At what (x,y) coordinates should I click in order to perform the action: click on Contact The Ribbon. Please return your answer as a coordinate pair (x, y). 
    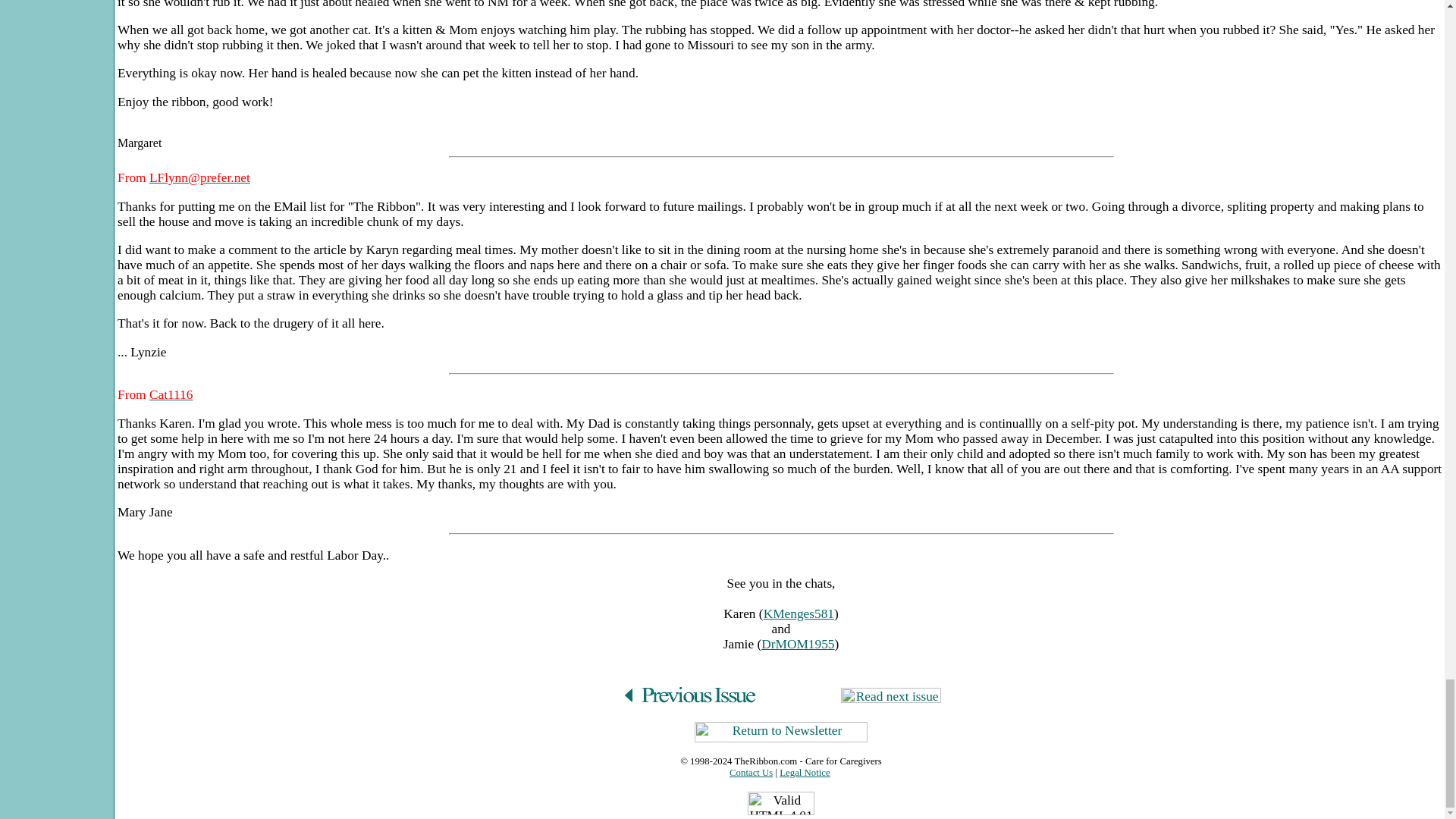
    Looking at the image, I should click on (751, 772).